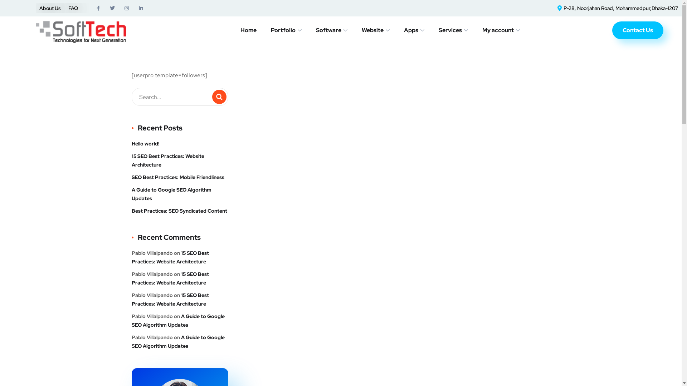 This screenshot has width=687, height=386. I want to click on About Us, so click(50, 8).